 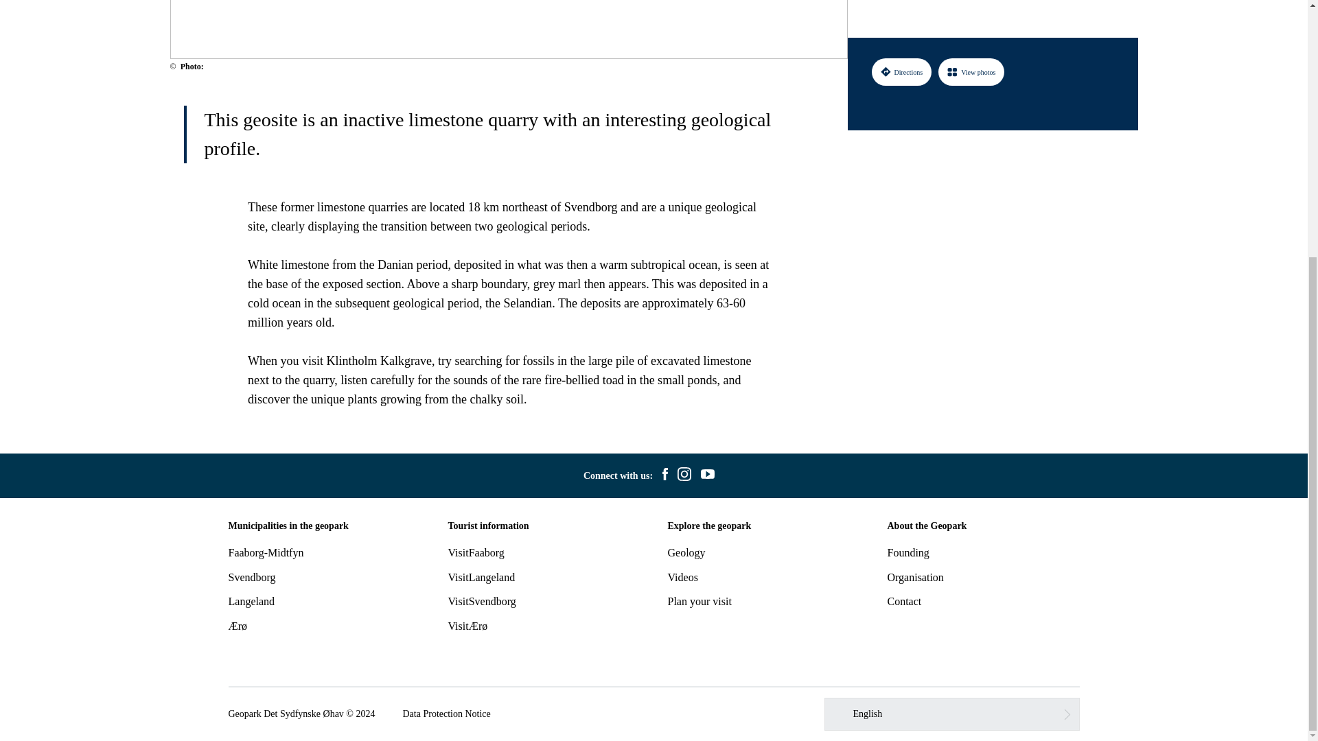 I want to click on Geology, so click(x=686, y=553).